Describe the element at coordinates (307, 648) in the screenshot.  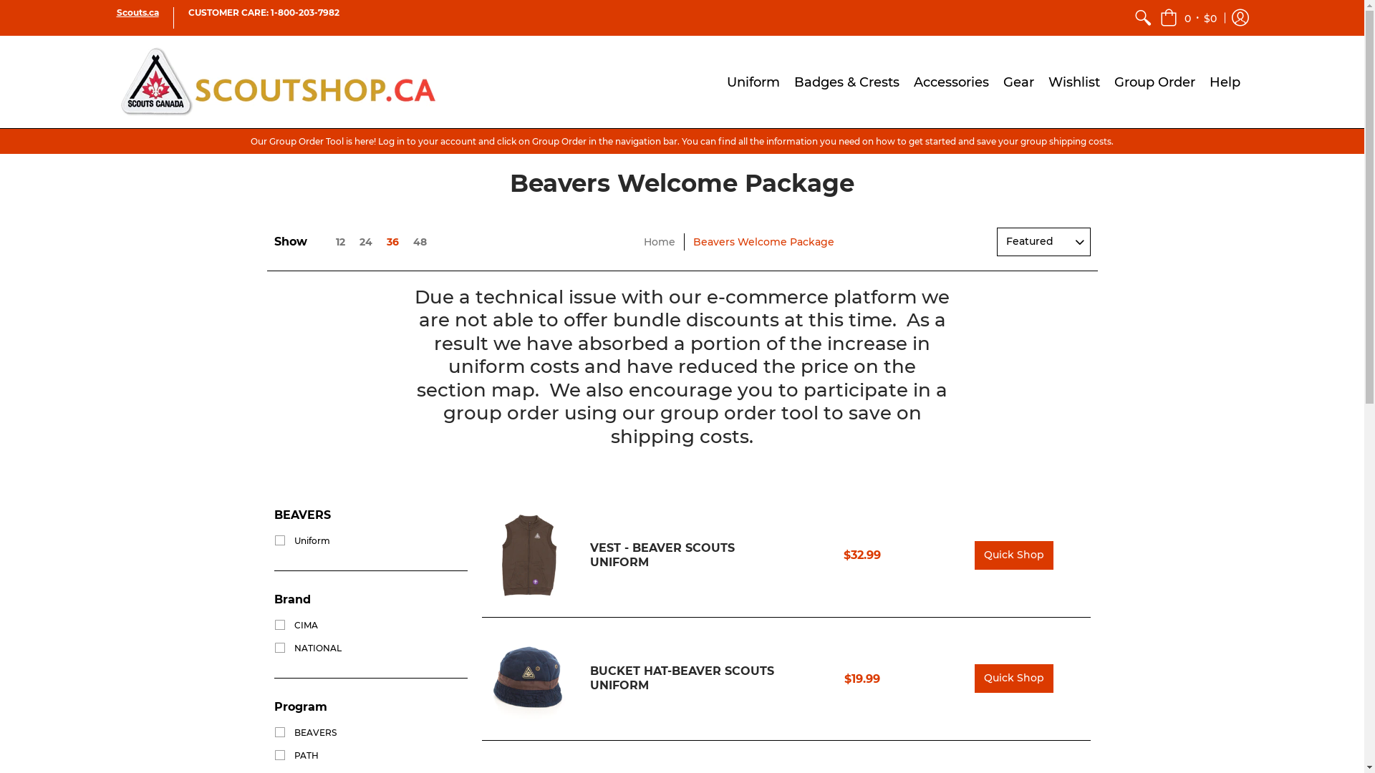
I see `NATIONAL` at that location.